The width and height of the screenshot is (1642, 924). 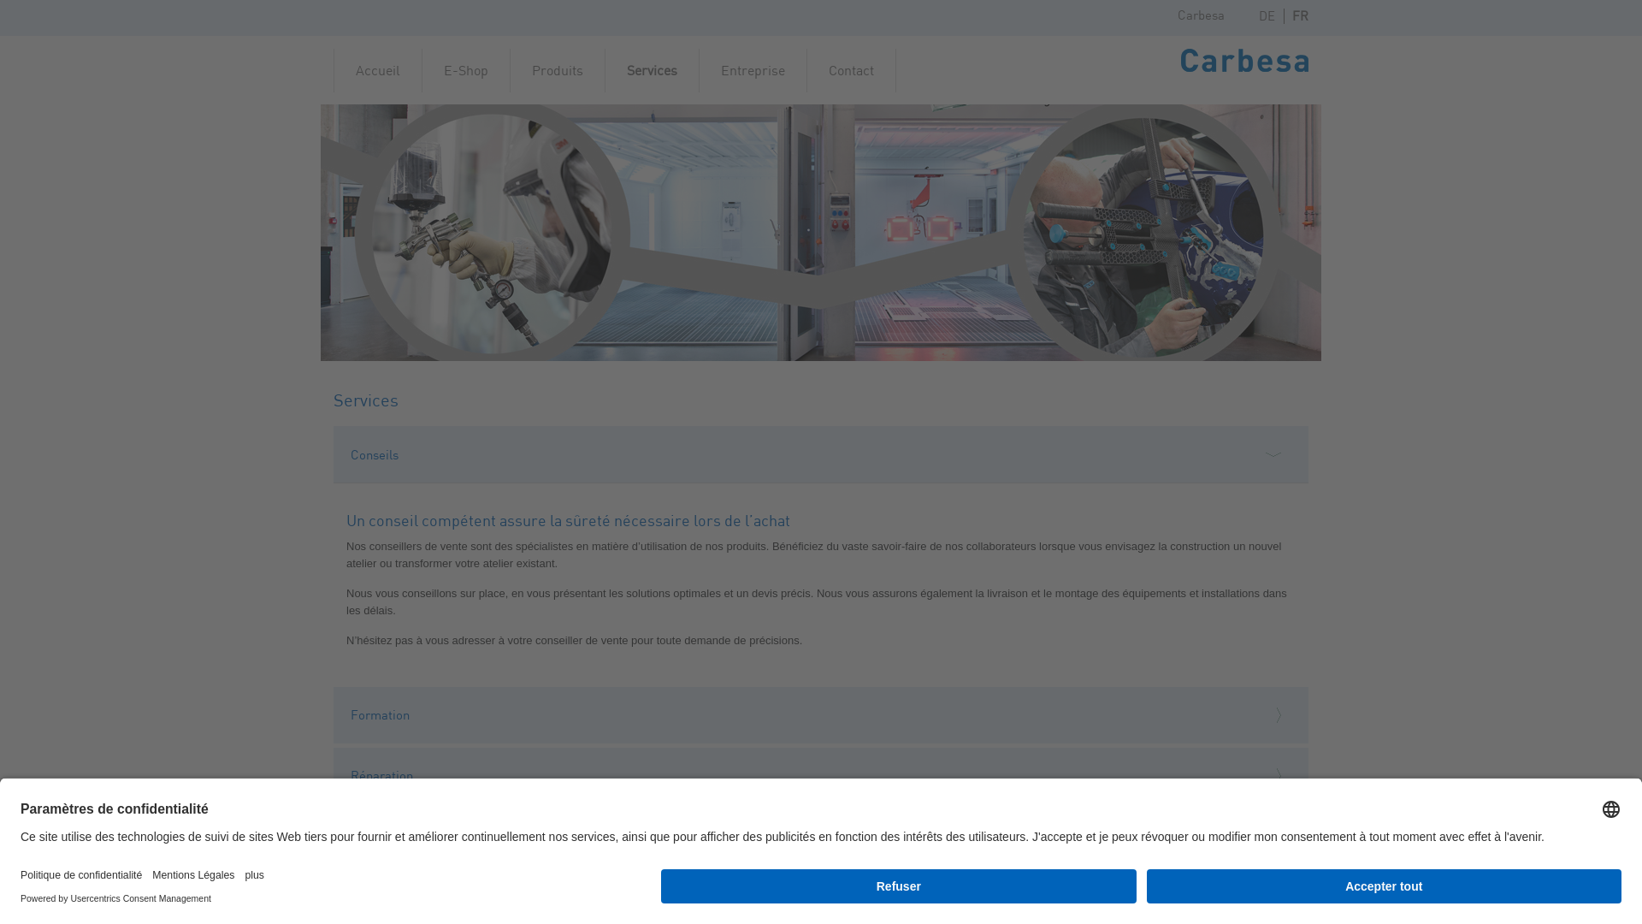 What do you see at coordinates (1296, 16) in the screenshot?
I see `FR` at bounding box center [1296, 16].